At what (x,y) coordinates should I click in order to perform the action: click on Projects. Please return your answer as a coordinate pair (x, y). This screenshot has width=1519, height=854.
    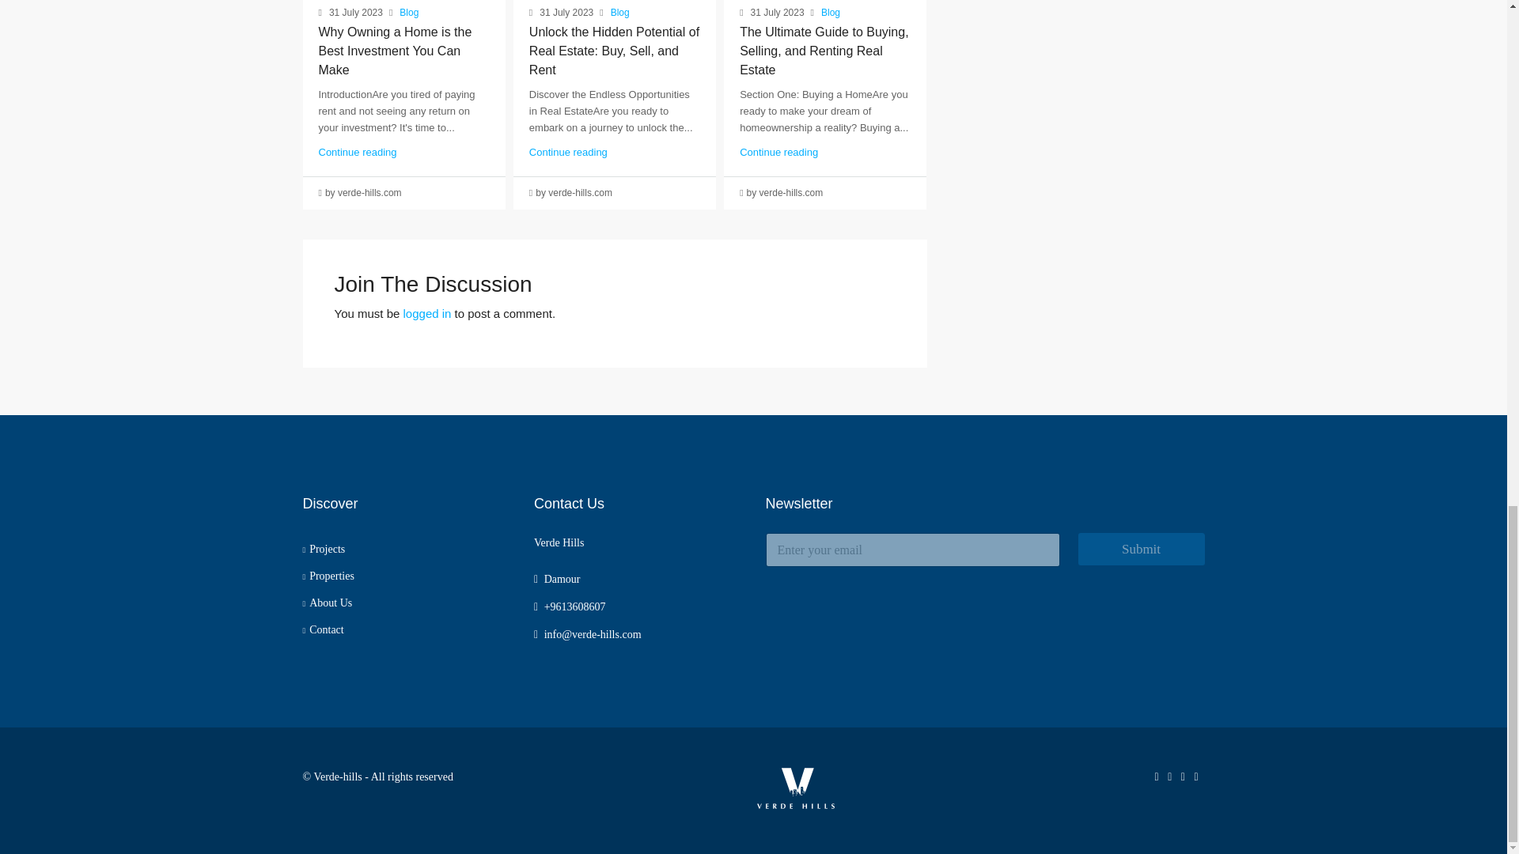
    Looking at the image, I should click on (323, 549).